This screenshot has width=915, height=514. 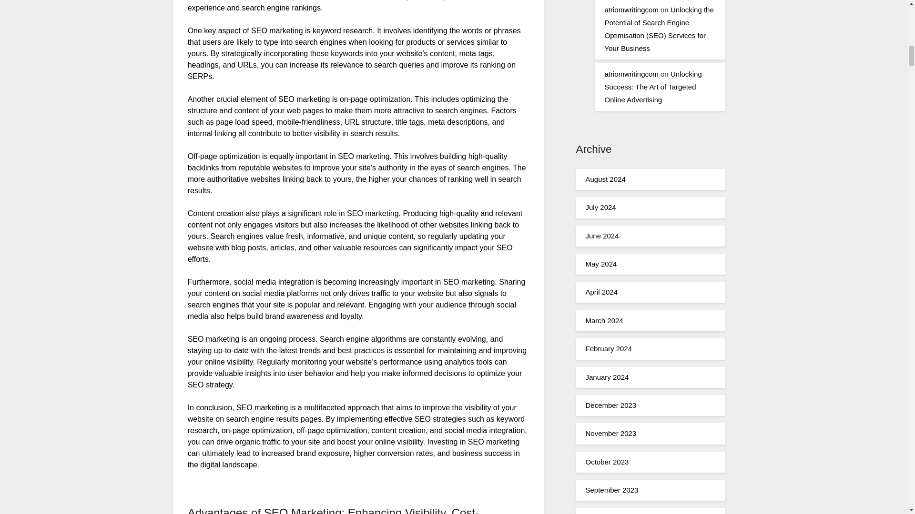 What do you see at coordinates (600, 207) in the screenshot?
I see `July 2024` at bounding box center [600, 207].